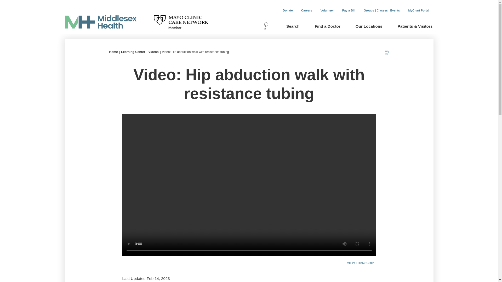 The width and height of the screenshot is (502, 282). Describe the element at coordinates (306, 10) in the screenshot. I see `Careers` at that location.